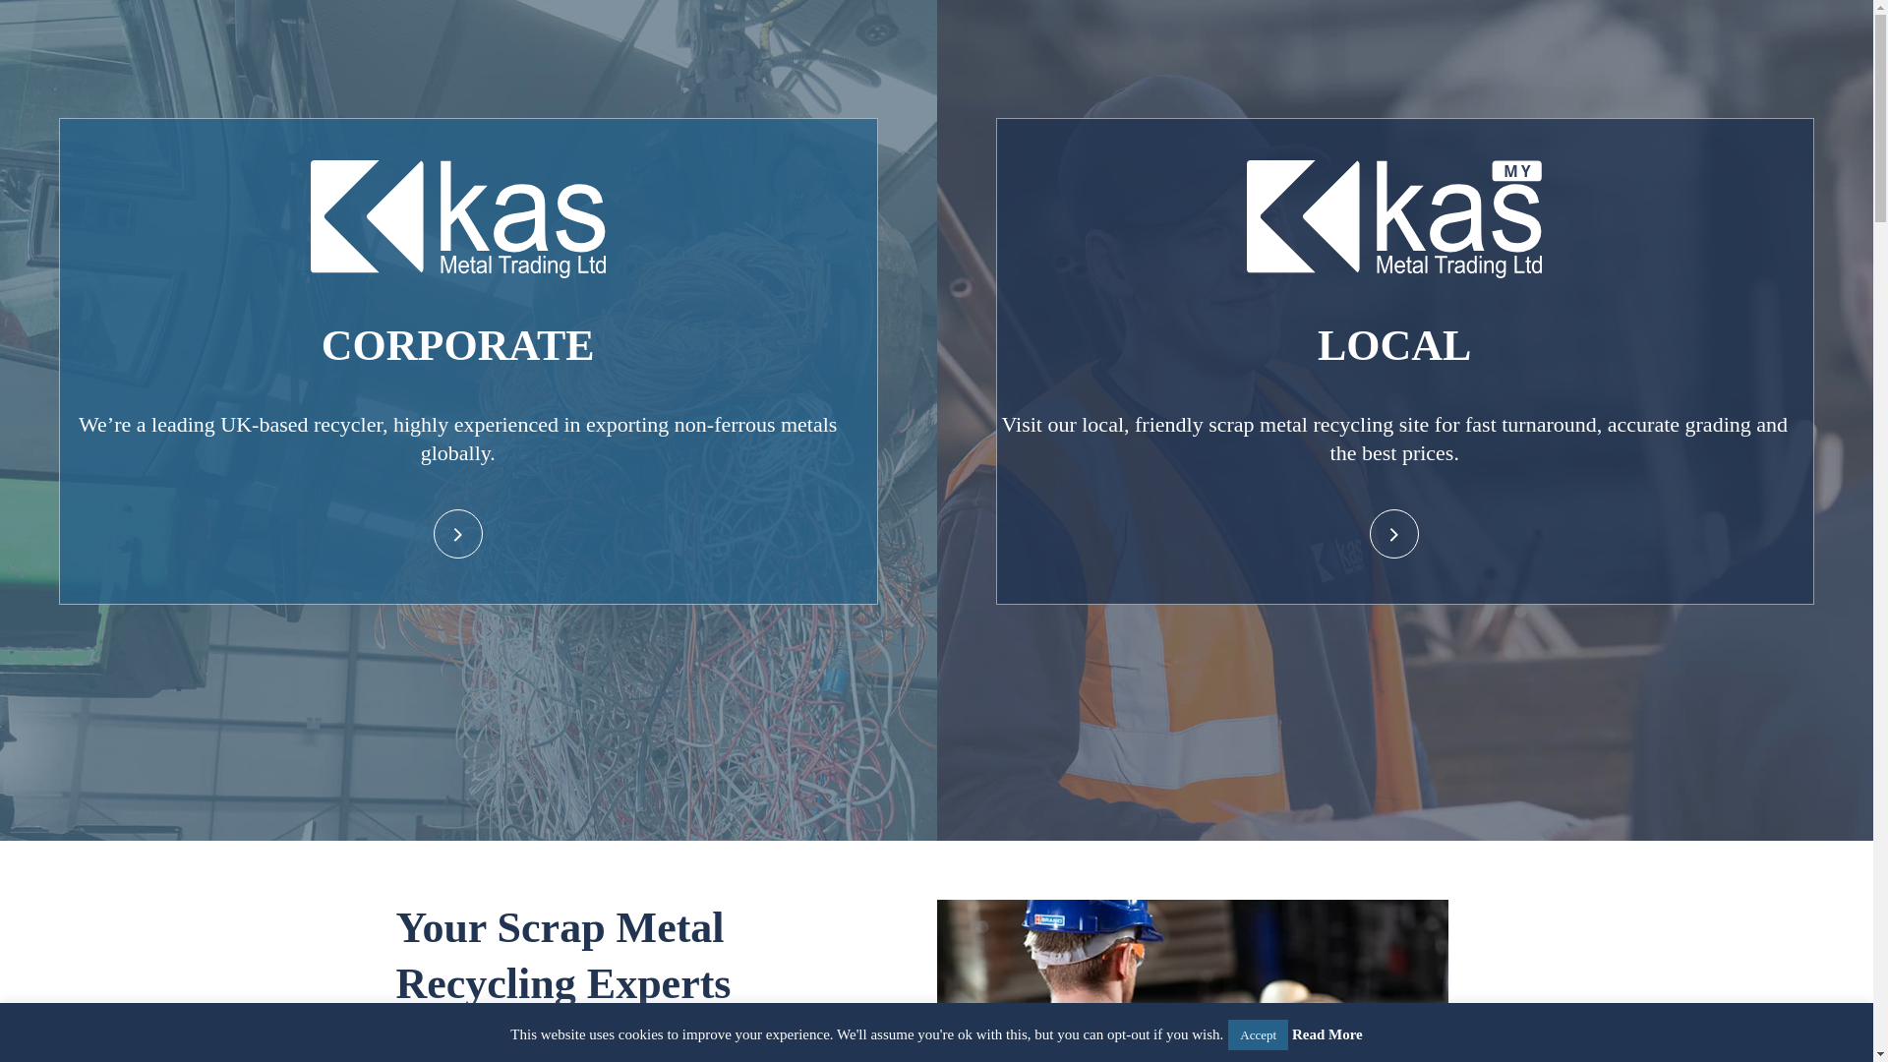  Describe the element at coordinates (1192, 980) in the screenshot. I see `kas-box-01` at that location.